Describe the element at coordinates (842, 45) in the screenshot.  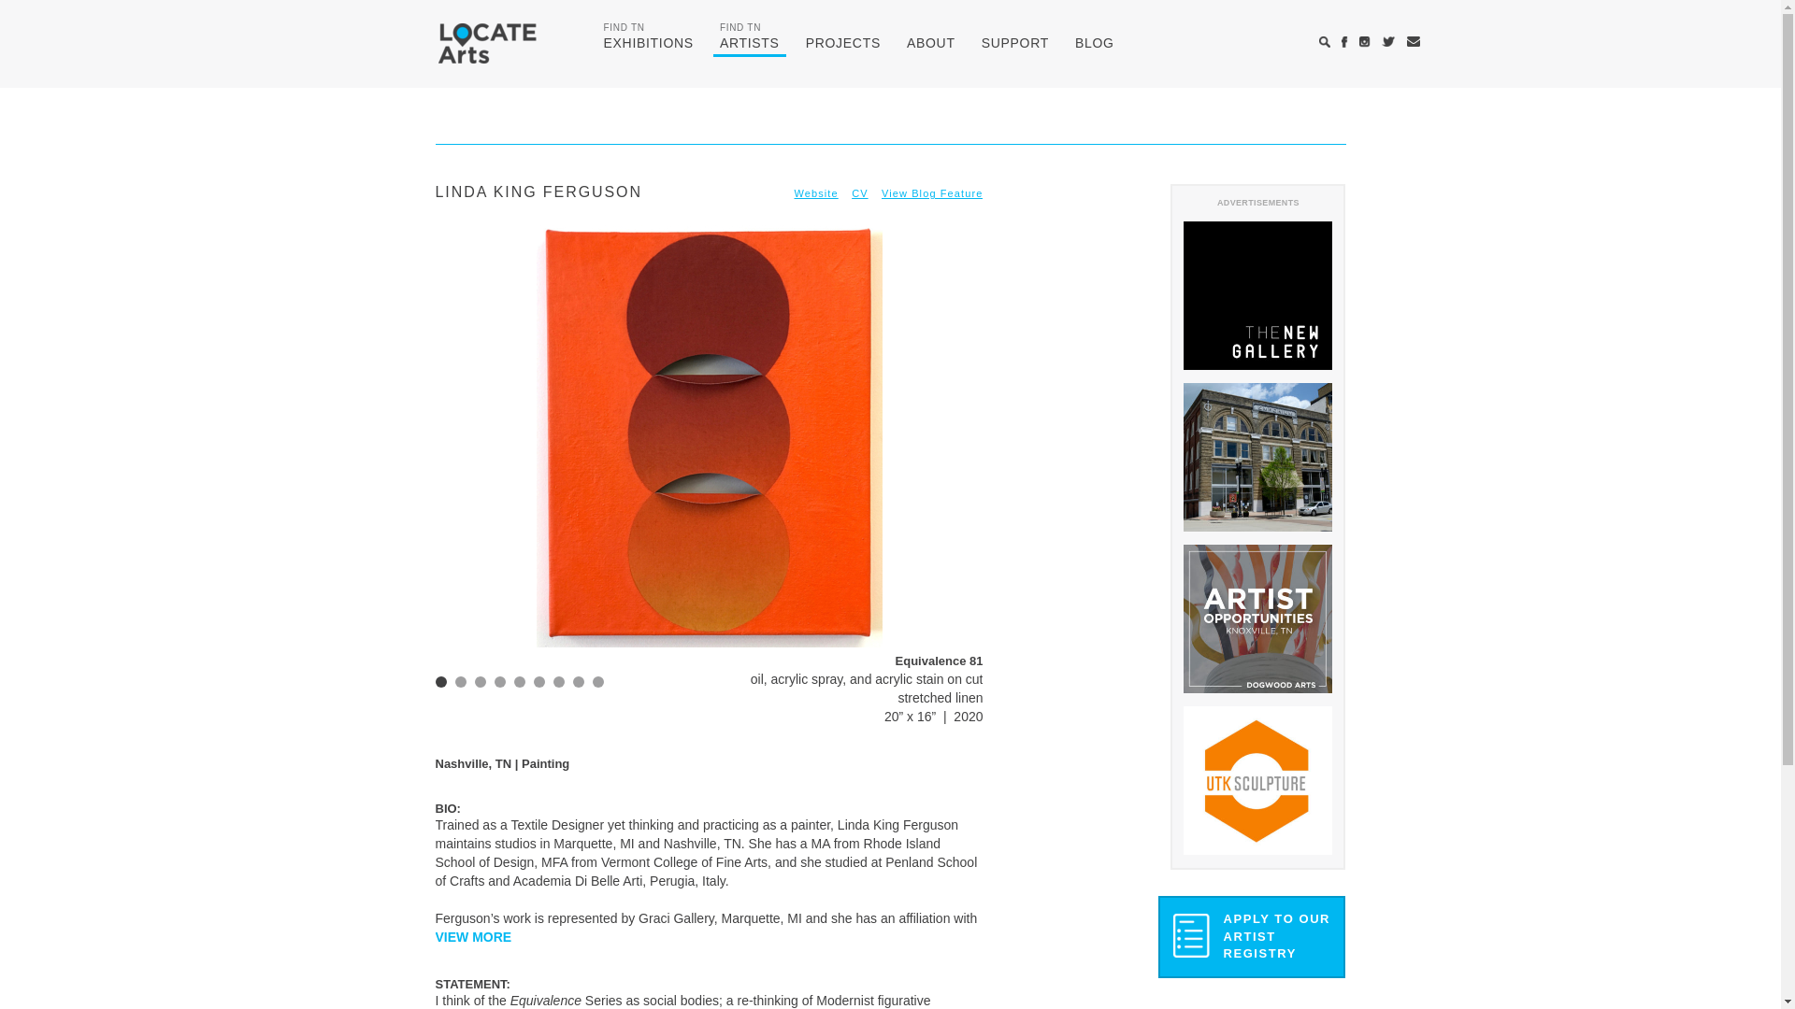
I see `ABOUT` at that location.